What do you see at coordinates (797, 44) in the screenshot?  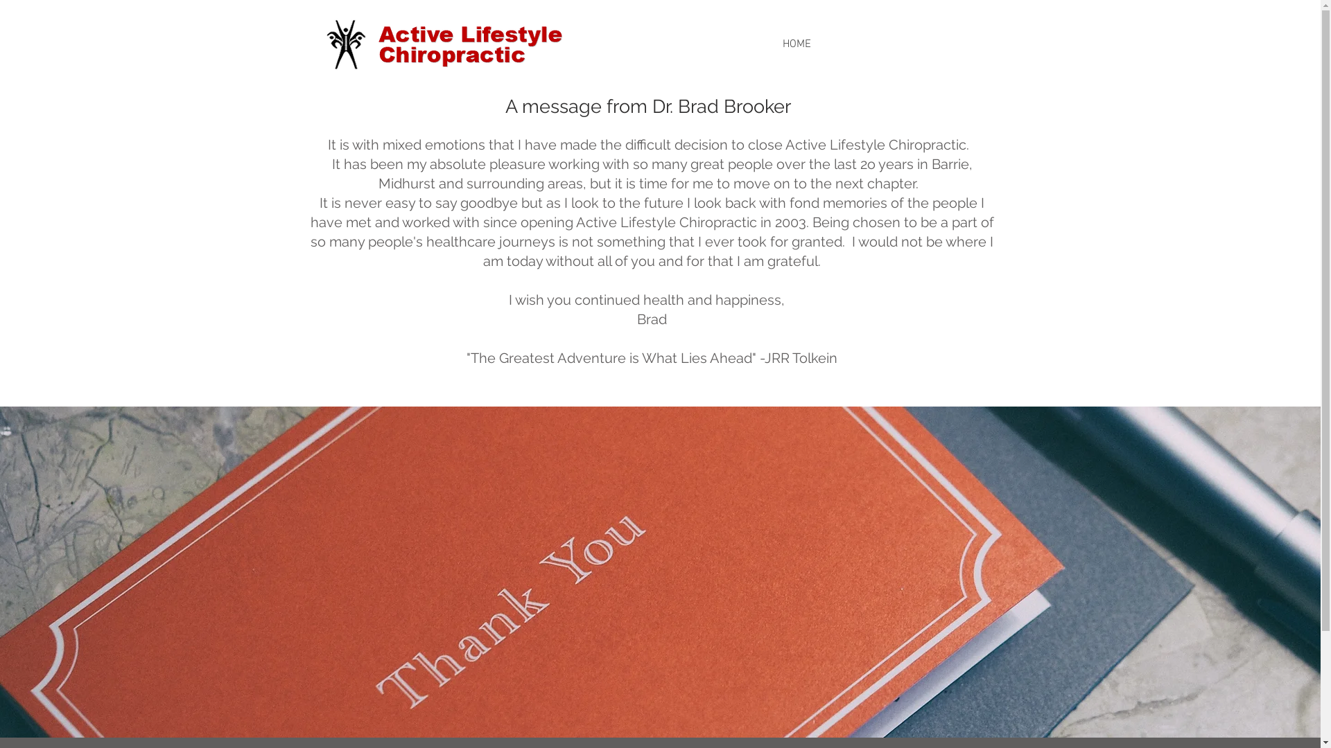 I see `HOME` at bounding box center [797, 44].